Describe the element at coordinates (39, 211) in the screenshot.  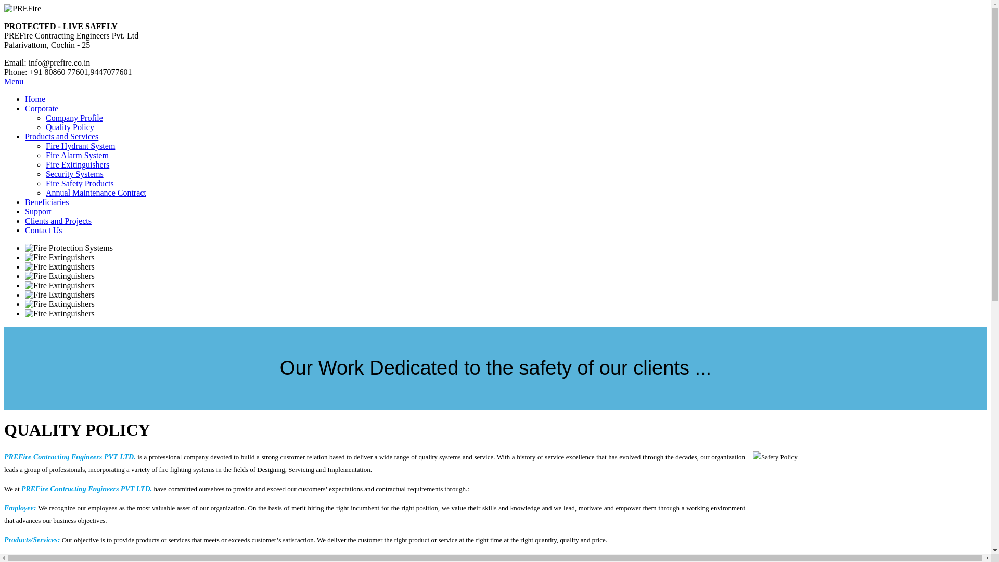
I see `Support` at that location.